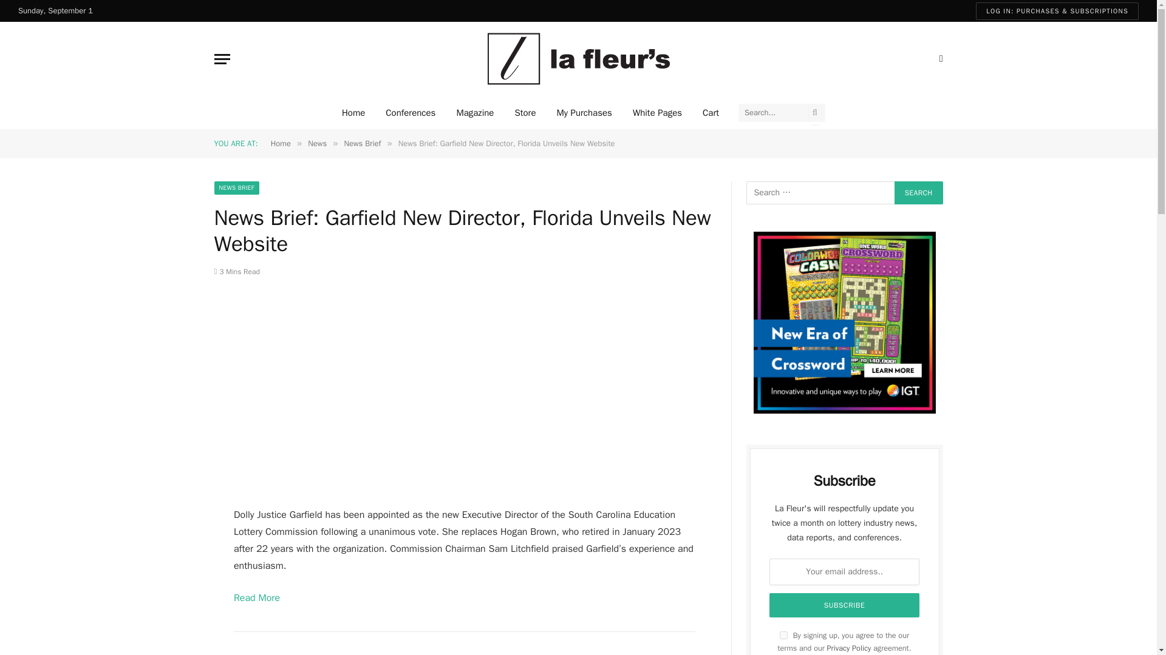 Image resolution: width=1166 pixels, height=655 pixels. I want to click on on, so click(783, 636).